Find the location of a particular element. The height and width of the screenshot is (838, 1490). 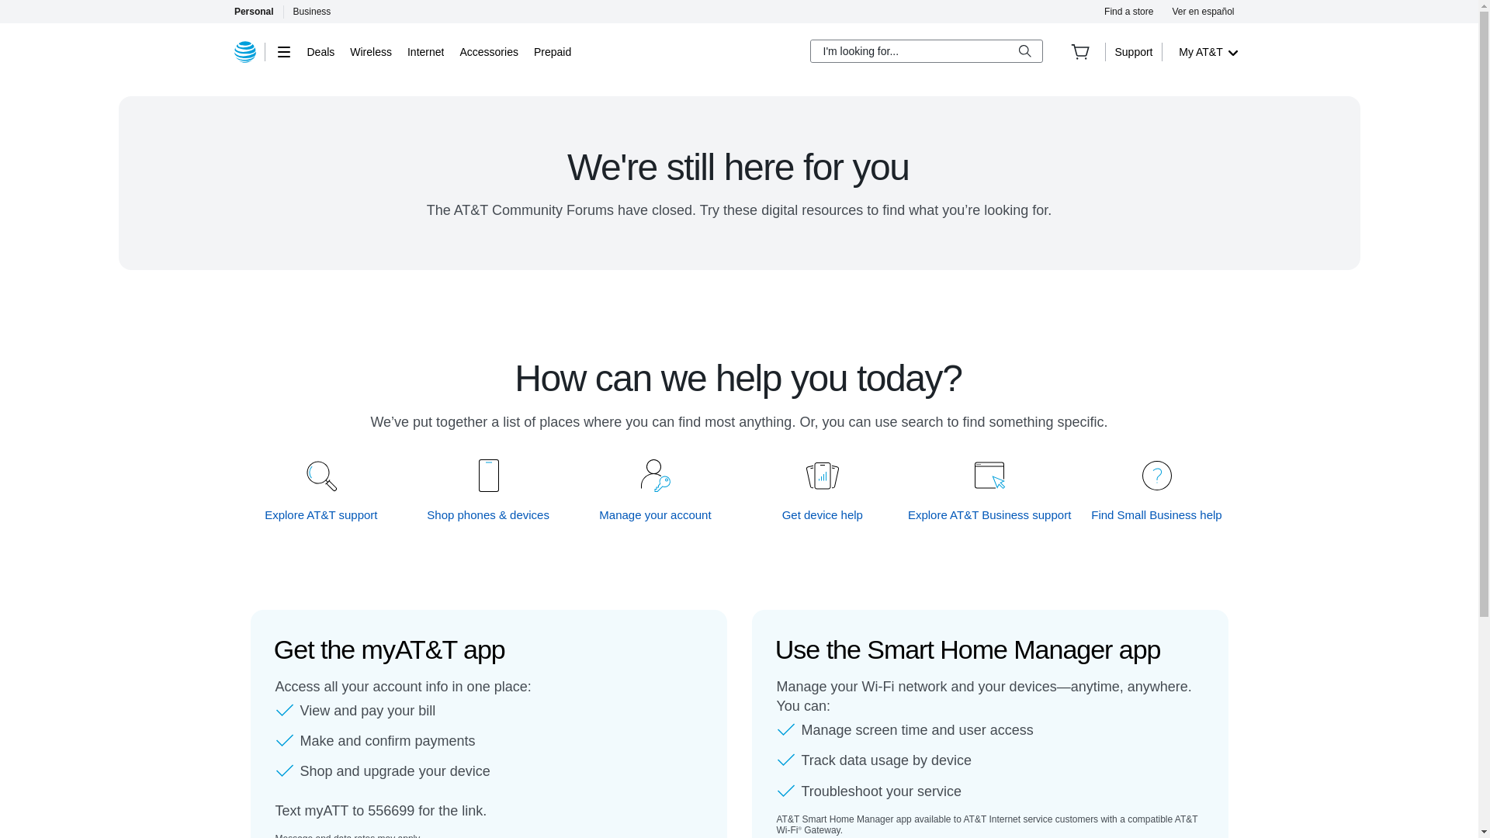

Prepaid is located at coordinates (552, 51).